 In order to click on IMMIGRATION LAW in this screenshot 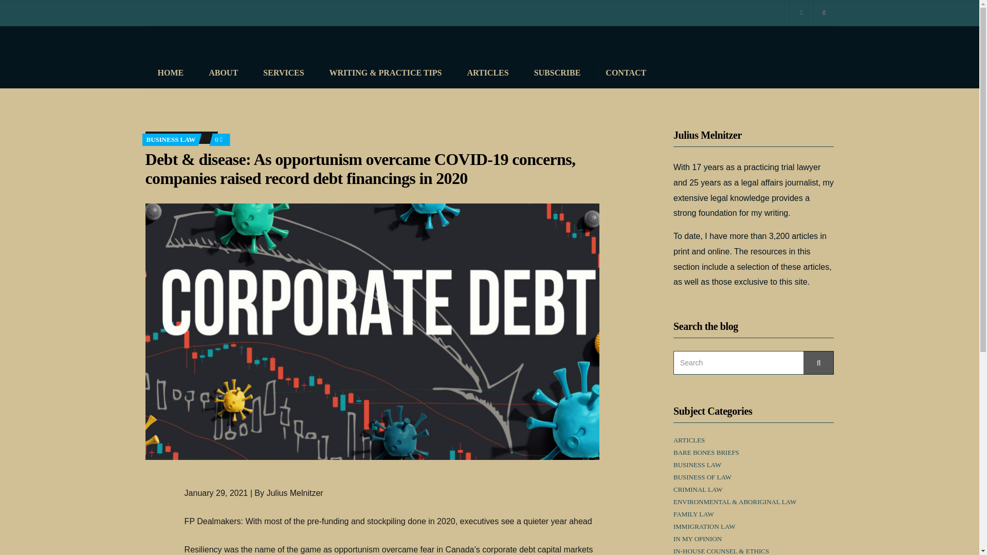, I will do `click(704, 526)`.